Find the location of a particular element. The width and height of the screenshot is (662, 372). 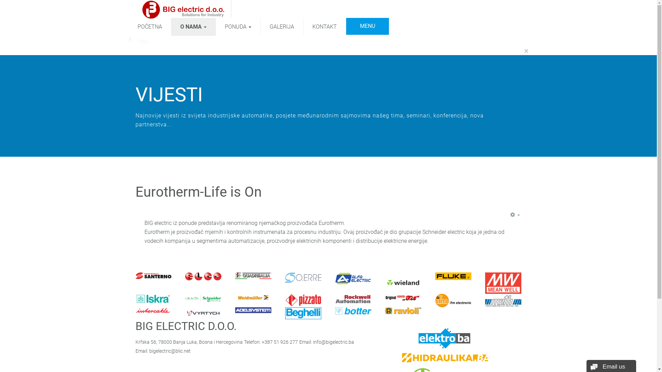

Oerre is located at coordinates (303, 278).